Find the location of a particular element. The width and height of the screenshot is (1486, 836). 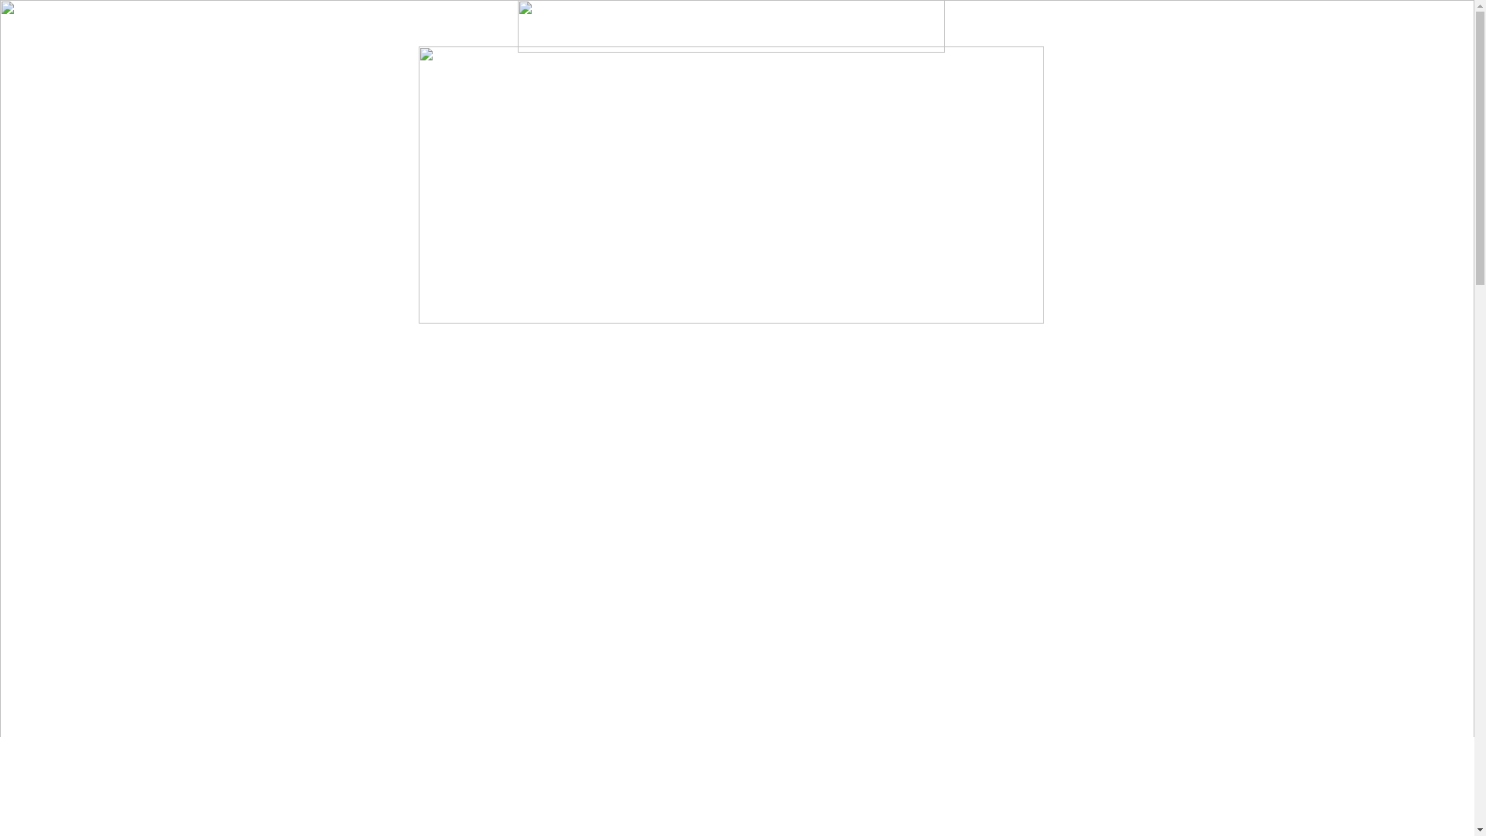

Glamping | C.O.Z | Sauna is located at coordinates (759, 18).